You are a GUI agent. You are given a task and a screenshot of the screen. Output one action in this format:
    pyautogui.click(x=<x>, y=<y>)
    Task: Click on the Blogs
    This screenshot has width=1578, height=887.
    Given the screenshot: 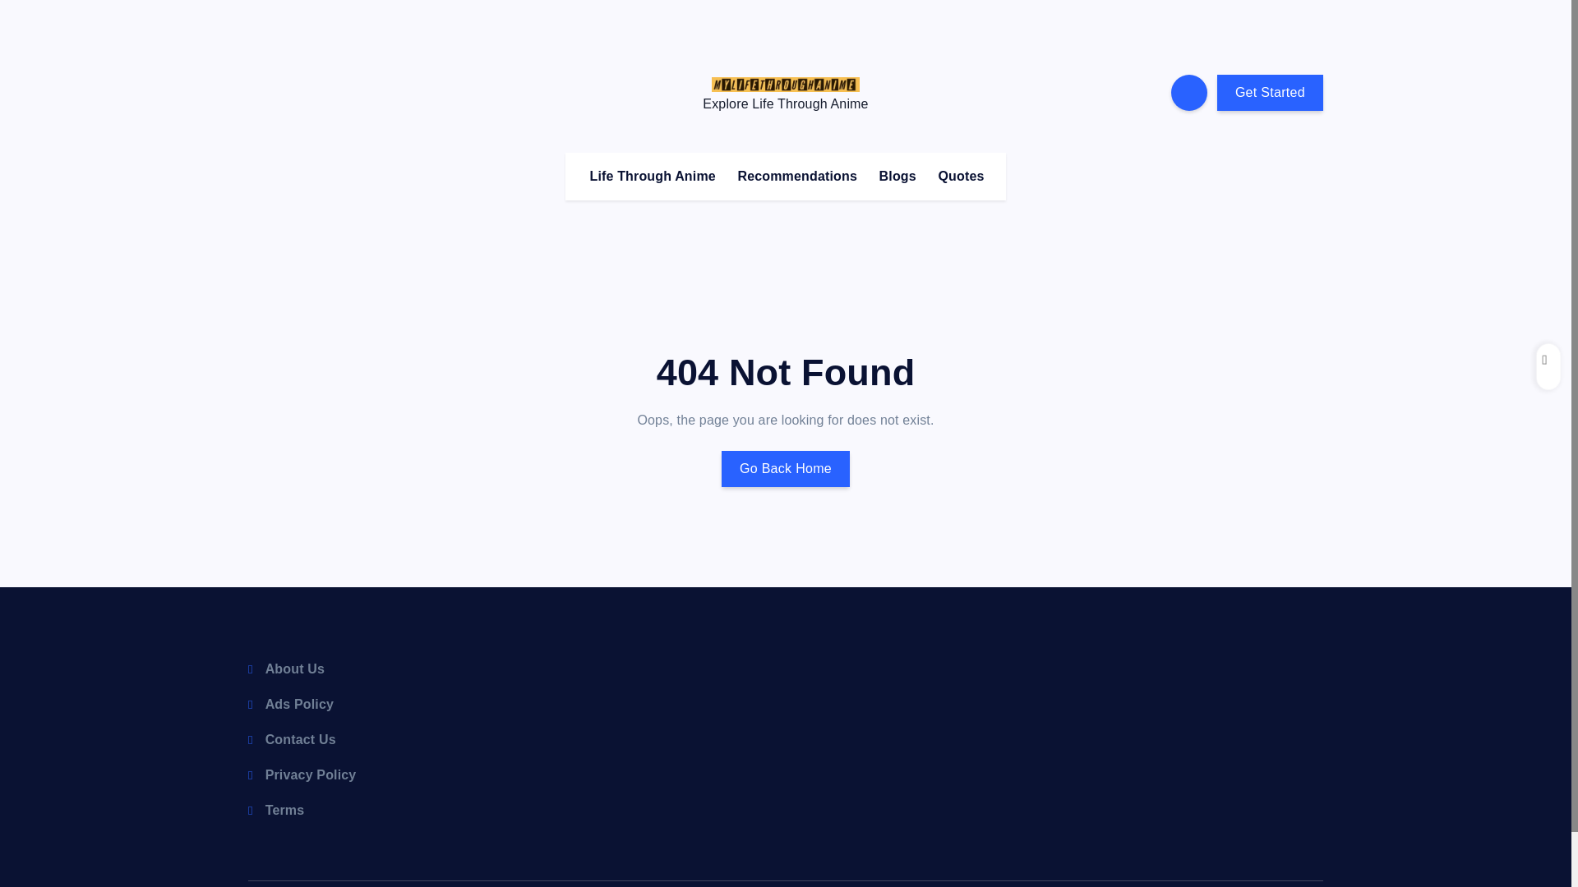 What is the action you would take?
    pyautogui.click(x=897, y=176)
    